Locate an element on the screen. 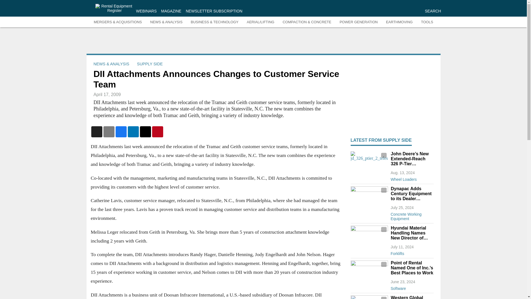  EARTHMOVING is located at coordinates (399, 22).